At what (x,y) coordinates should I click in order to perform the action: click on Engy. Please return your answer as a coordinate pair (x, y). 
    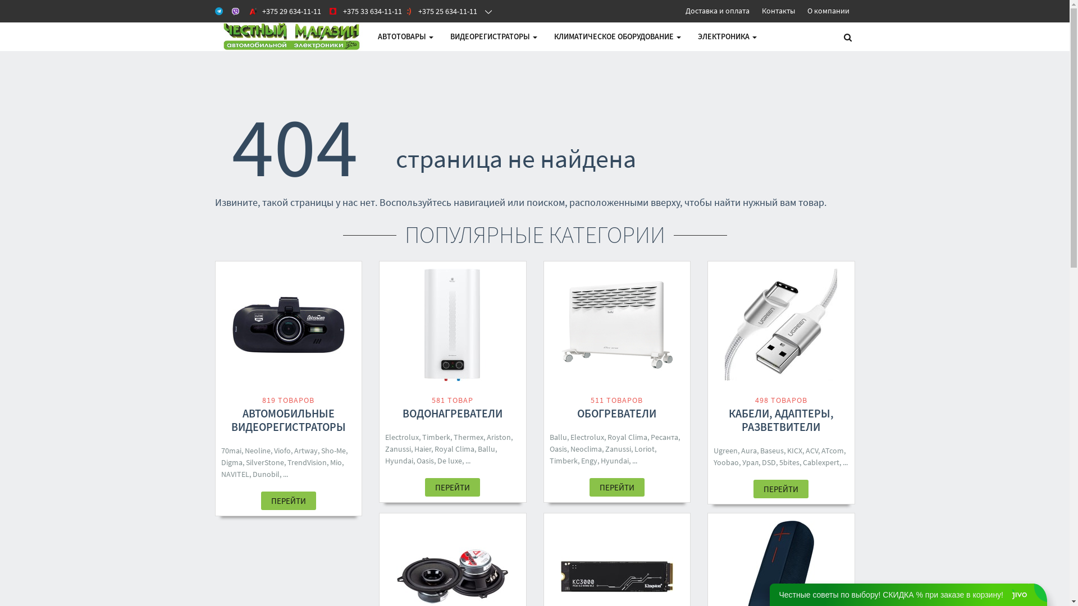
    Looking at the image, I should click on (588, 461).